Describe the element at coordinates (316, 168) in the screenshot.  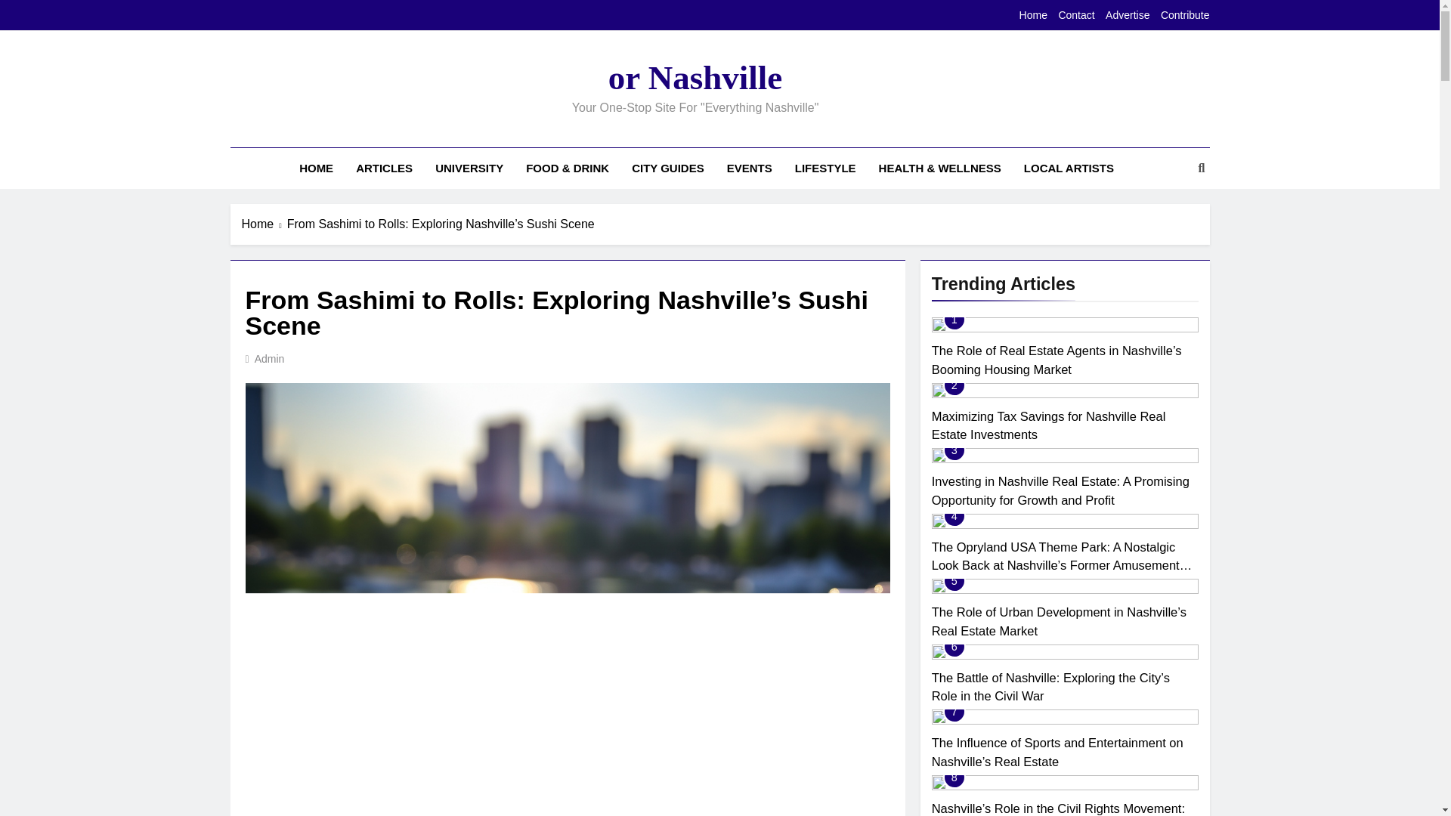
I see `HOME` at that location.